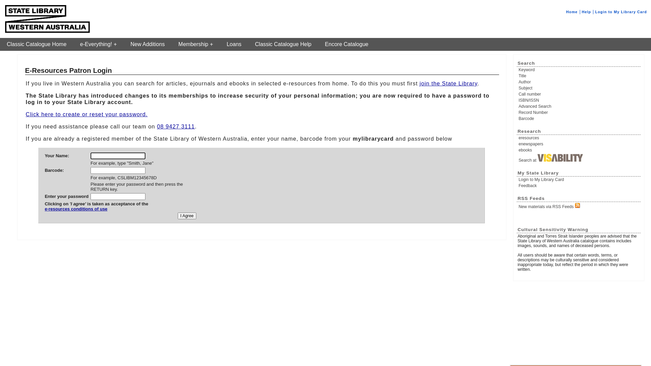 The width and height of the screenshot is (651, 366). I want to click on Keyword, so click(579, 70).